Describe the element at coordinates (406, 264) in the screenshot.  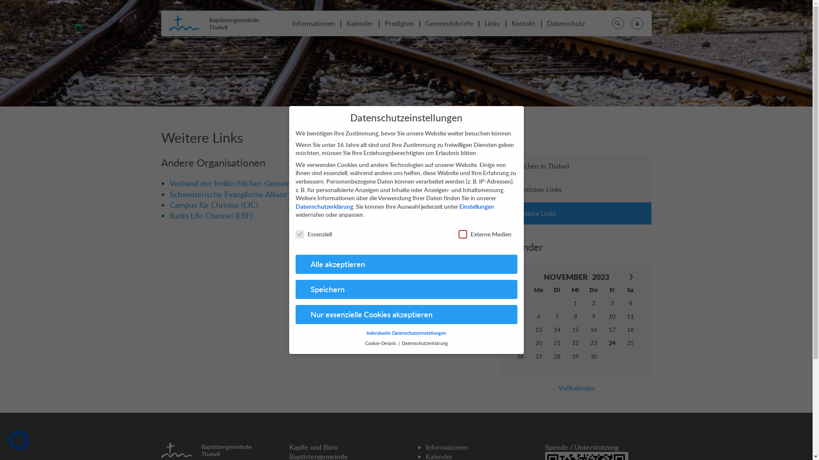
I see `Alle akzeptieren` at that location.